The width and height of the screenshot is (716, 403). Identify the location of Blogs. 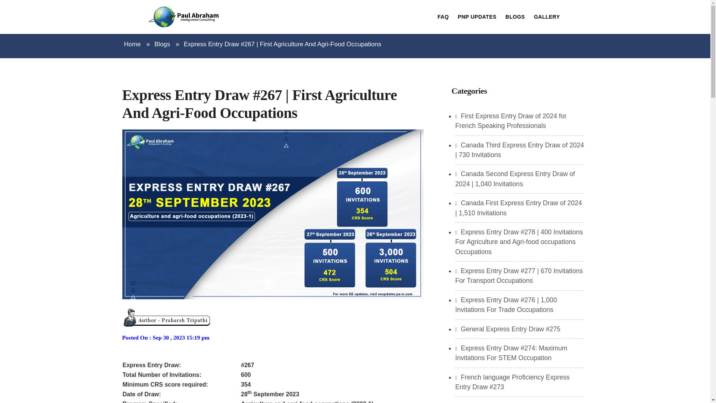
(512, 16).